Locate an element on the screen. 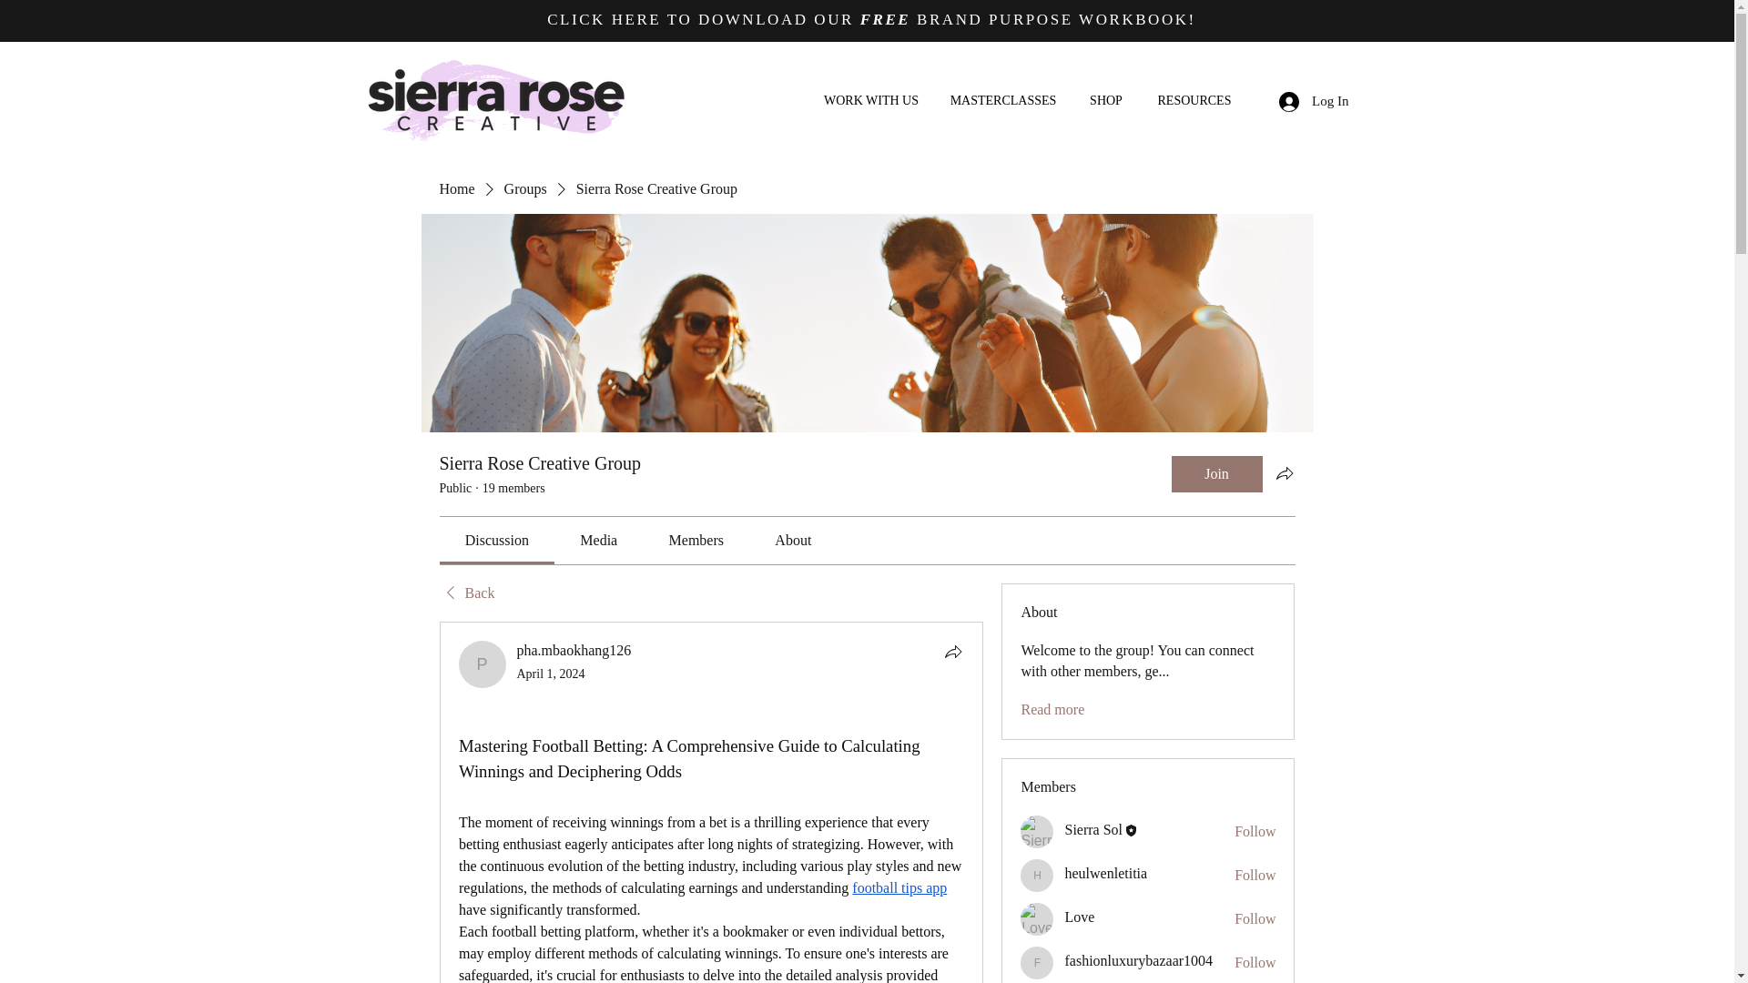 Image resolution: width=1748 pixels, height=983 pixels. Follow is located at coordinates (1255, 831).